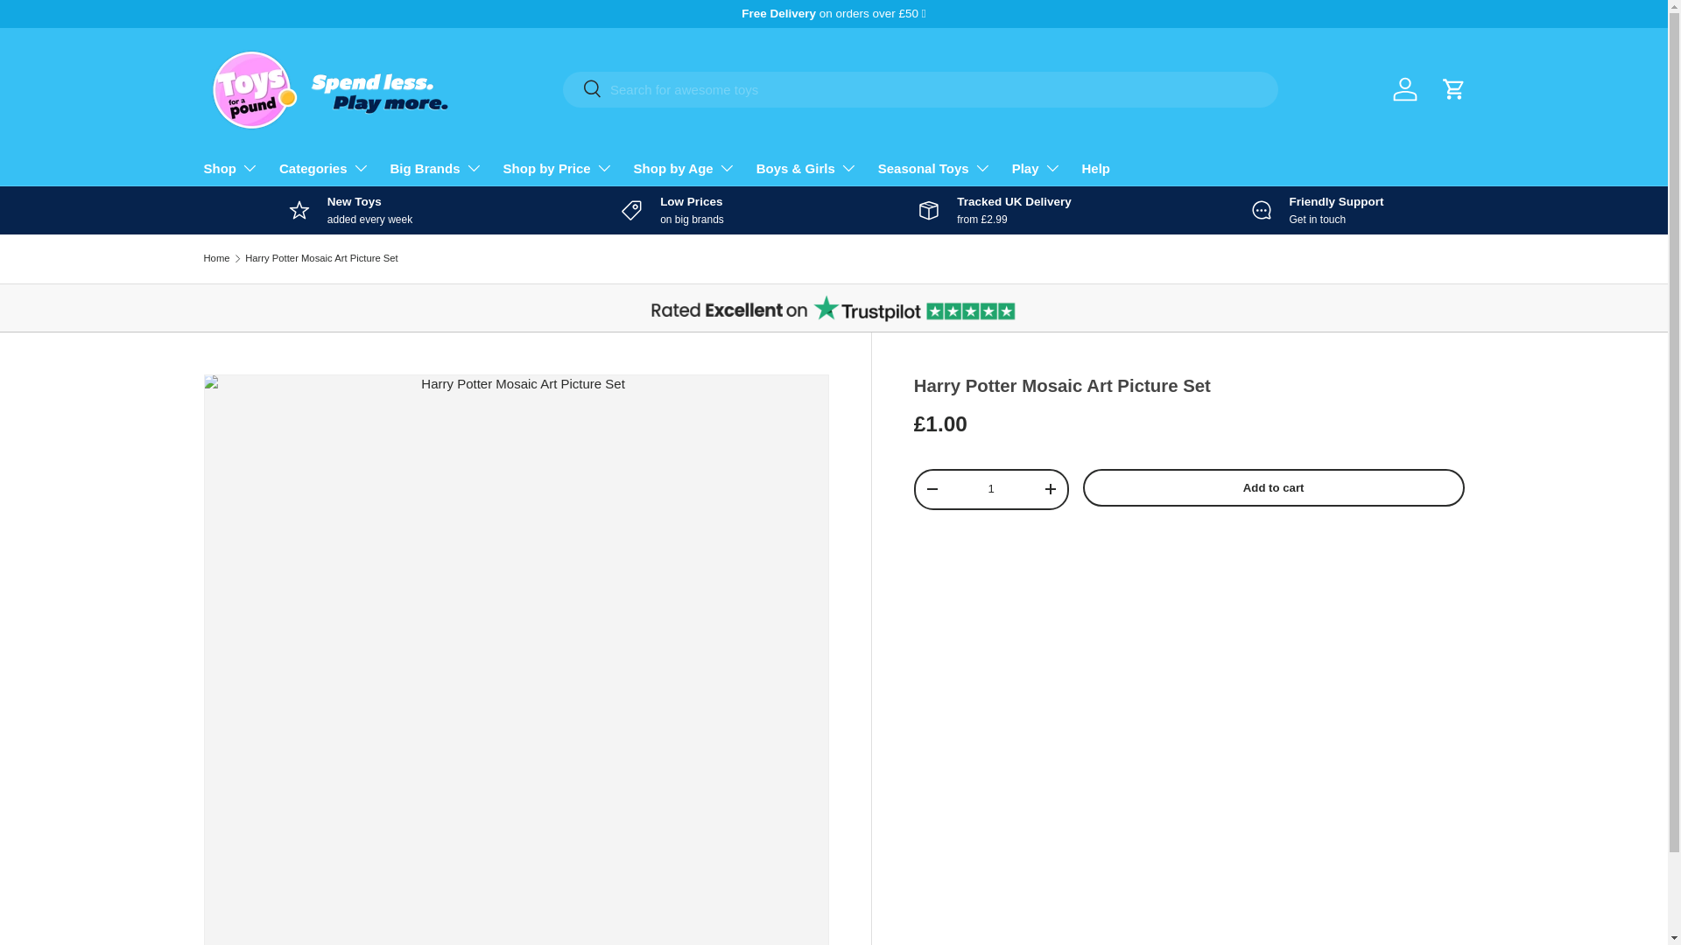  What do you see at coordinates (436, 167) in the screenshot?
I see `Big Brands` at bounding box center [436, 167].